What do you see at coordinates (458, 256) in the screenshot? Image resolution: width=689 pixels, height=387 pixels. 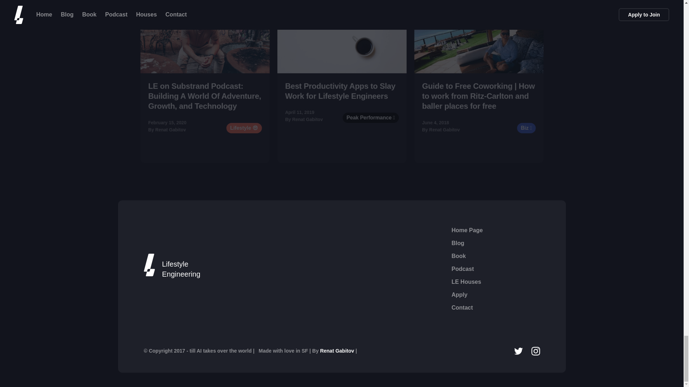 I see `Book` at bounding box center [458, 256].